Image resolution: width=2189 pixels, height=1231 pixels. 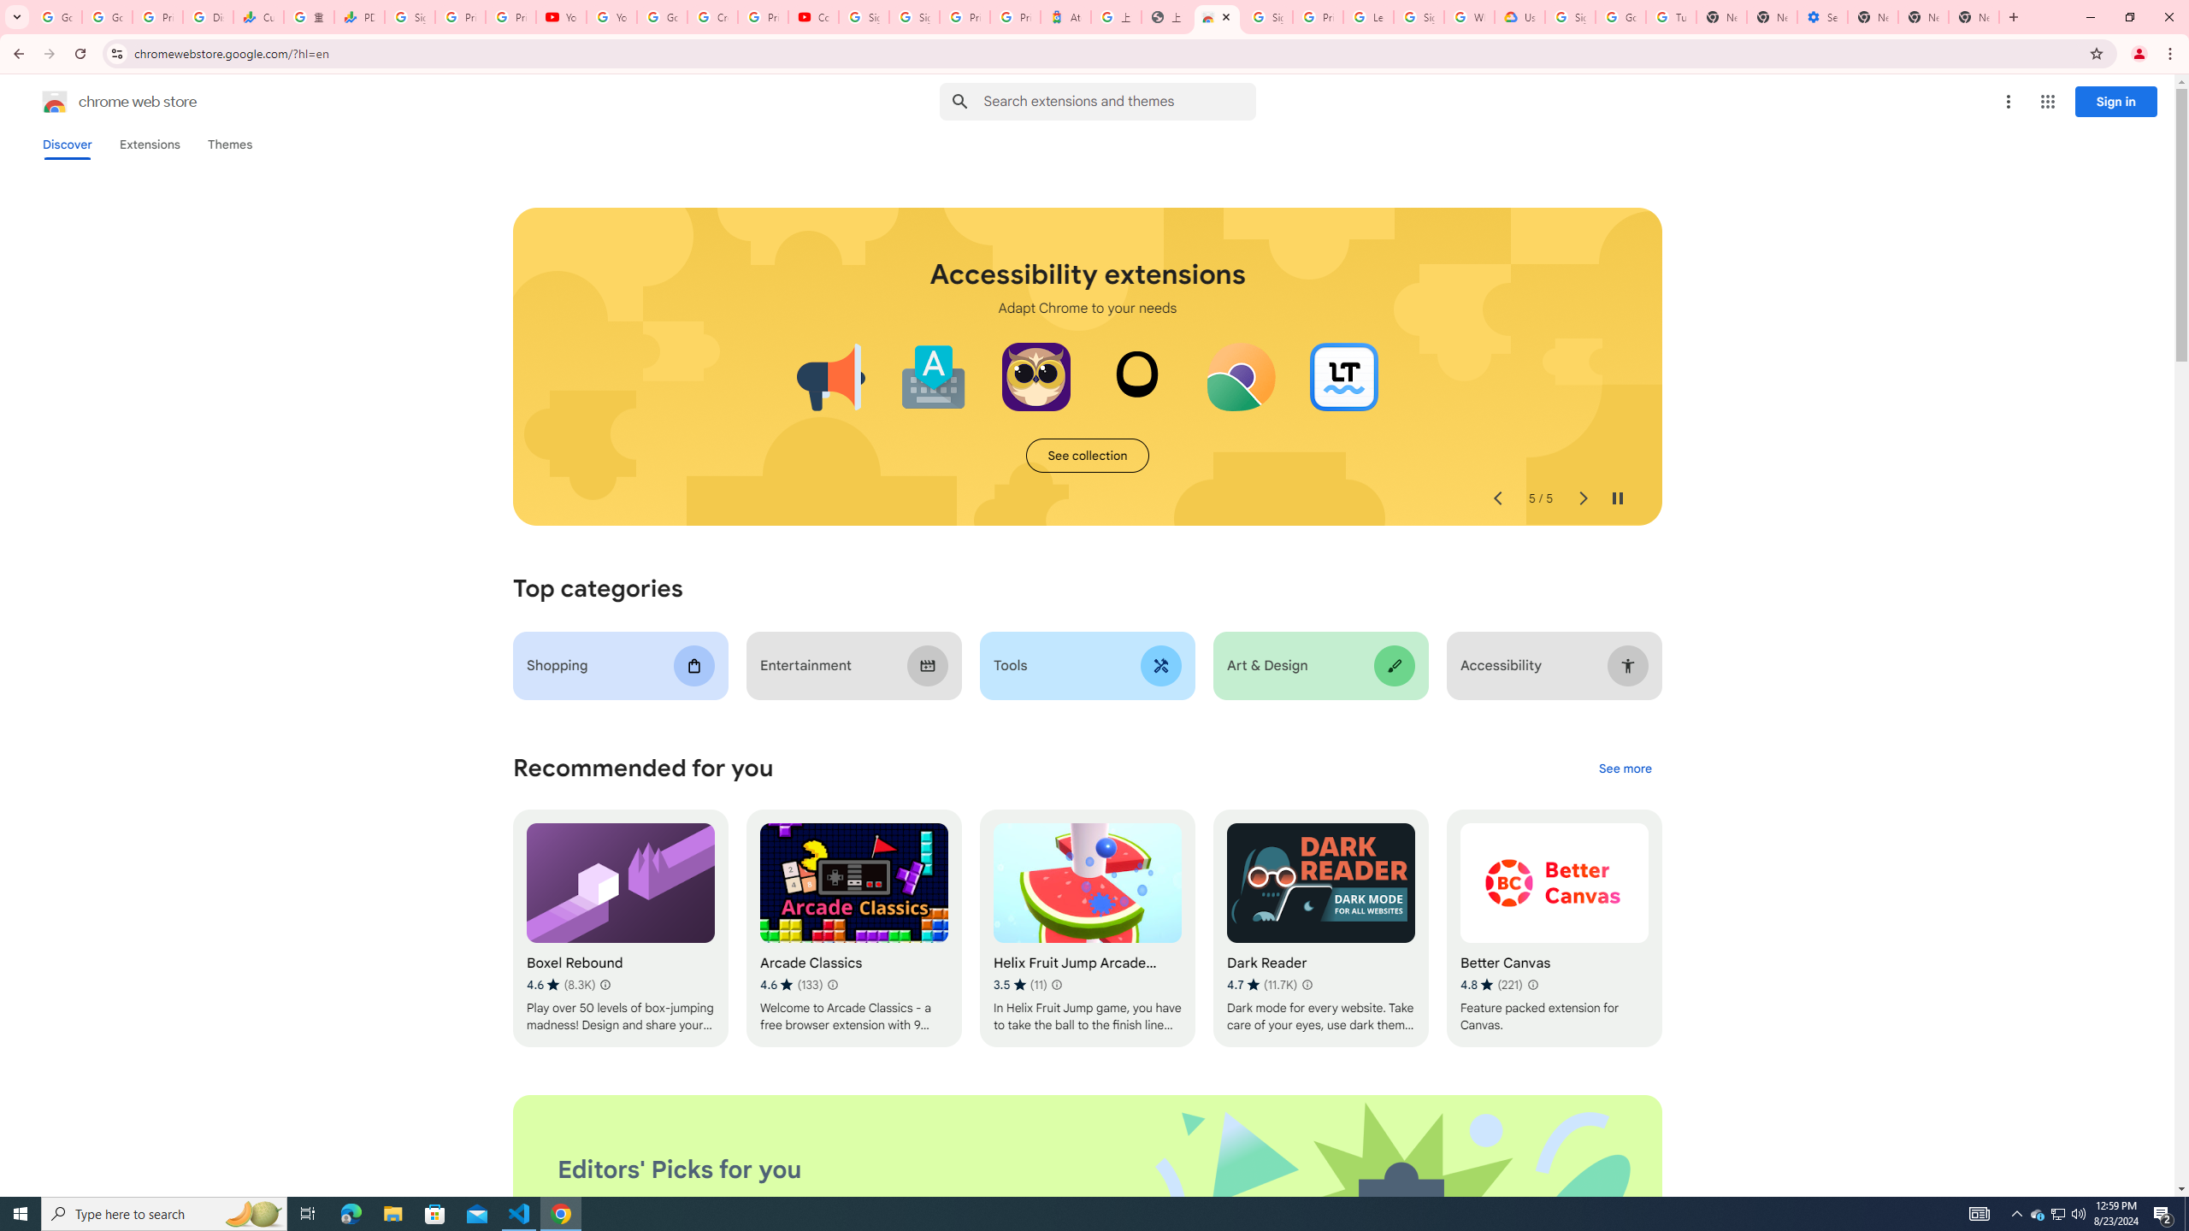 I want to click on Google Account Help, so click(x=664, y=17).